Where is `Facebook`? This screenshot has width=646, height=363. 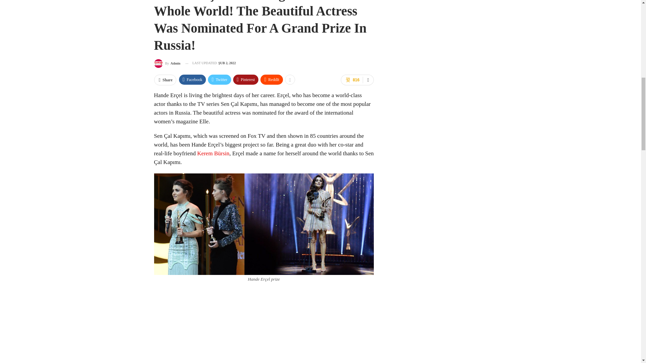 Facebook is located at coordinates (192, 79).